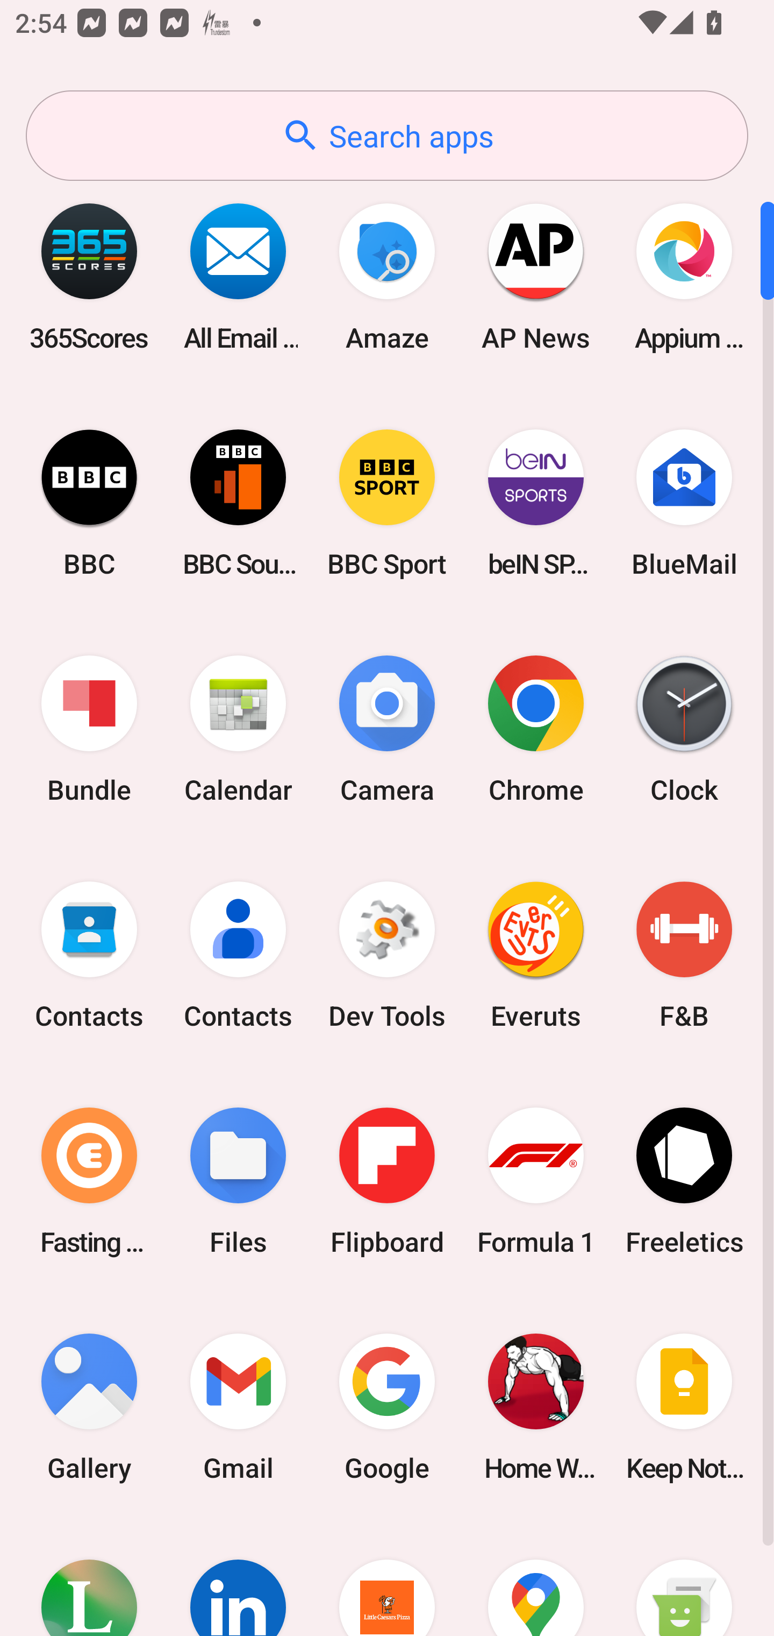 This screenshot has height=1636, width=774. What do you see at coordinates (387, 730) in the screenshot?
I see `Camera` at bounding box center [387, 730].